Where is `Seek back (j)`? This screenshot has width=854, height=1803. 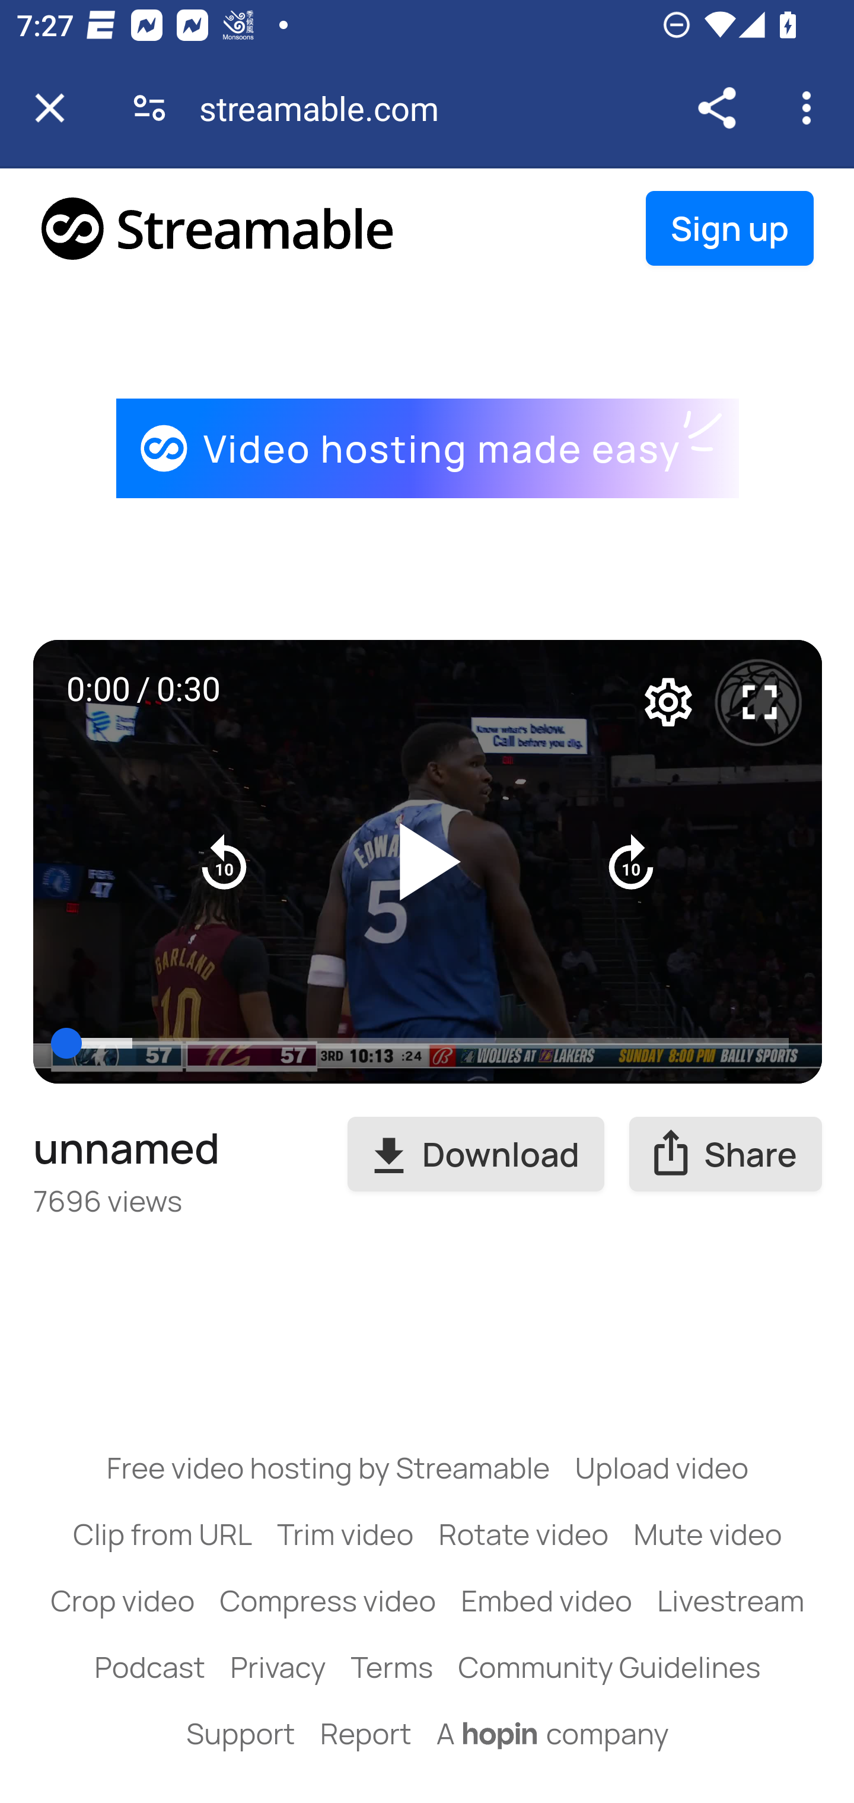 Seek back (j) is located at coordinates (225, 861).